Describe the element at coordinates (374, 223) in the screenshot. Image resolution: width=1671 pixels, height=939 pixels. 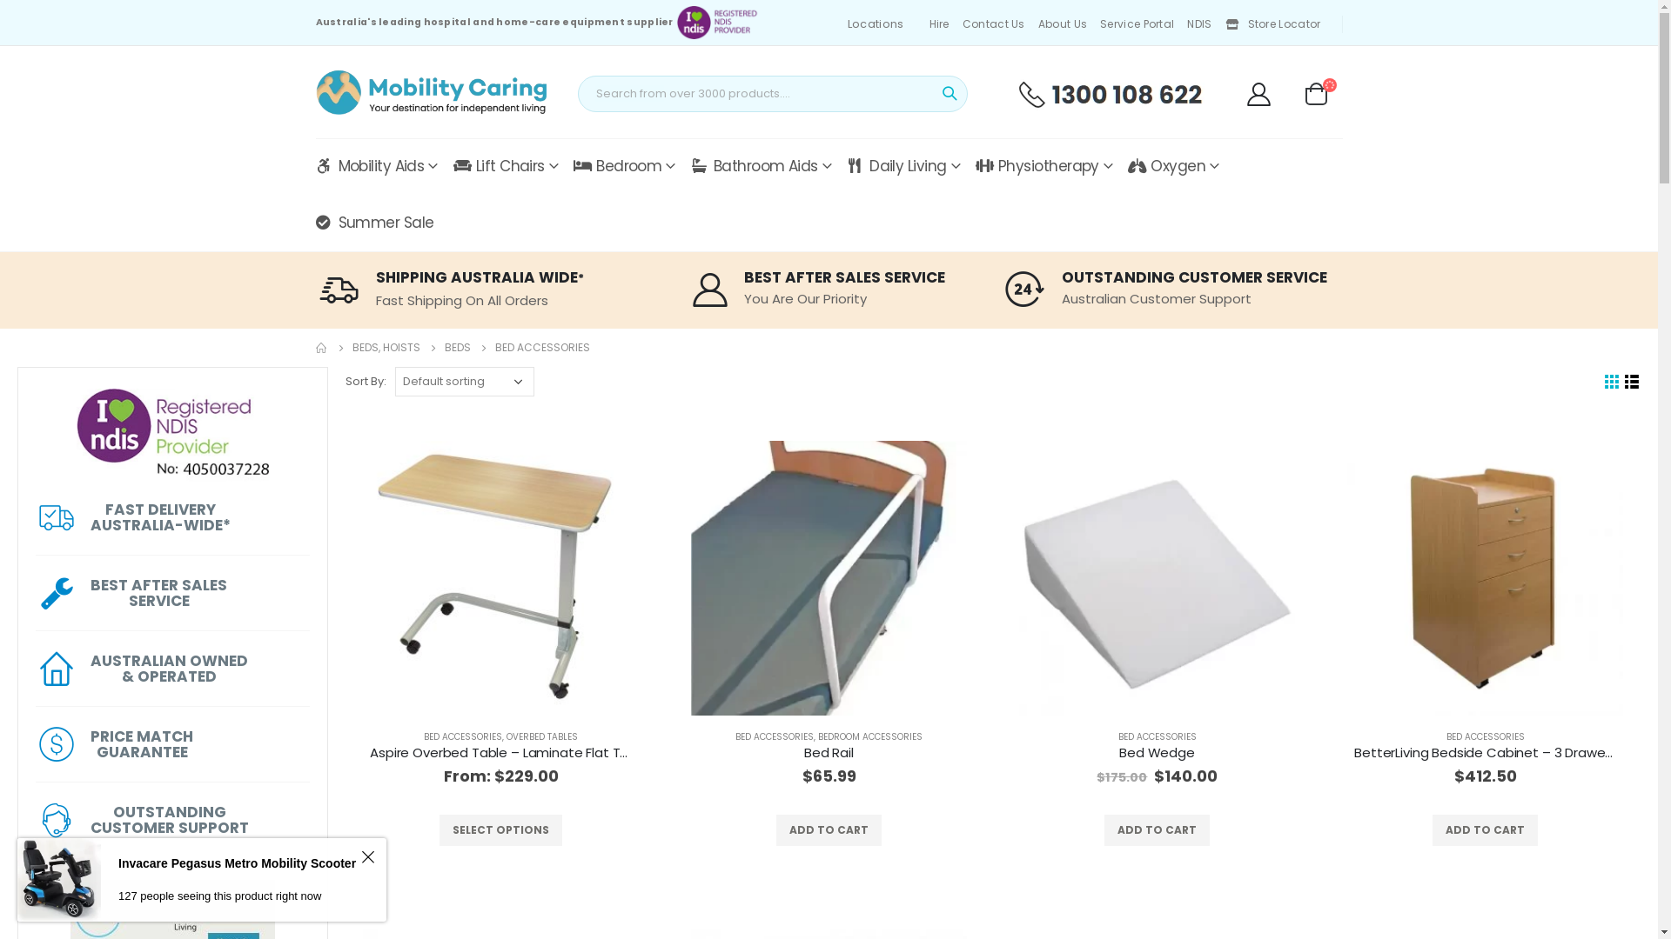
I see `Summer Sale` at that location.